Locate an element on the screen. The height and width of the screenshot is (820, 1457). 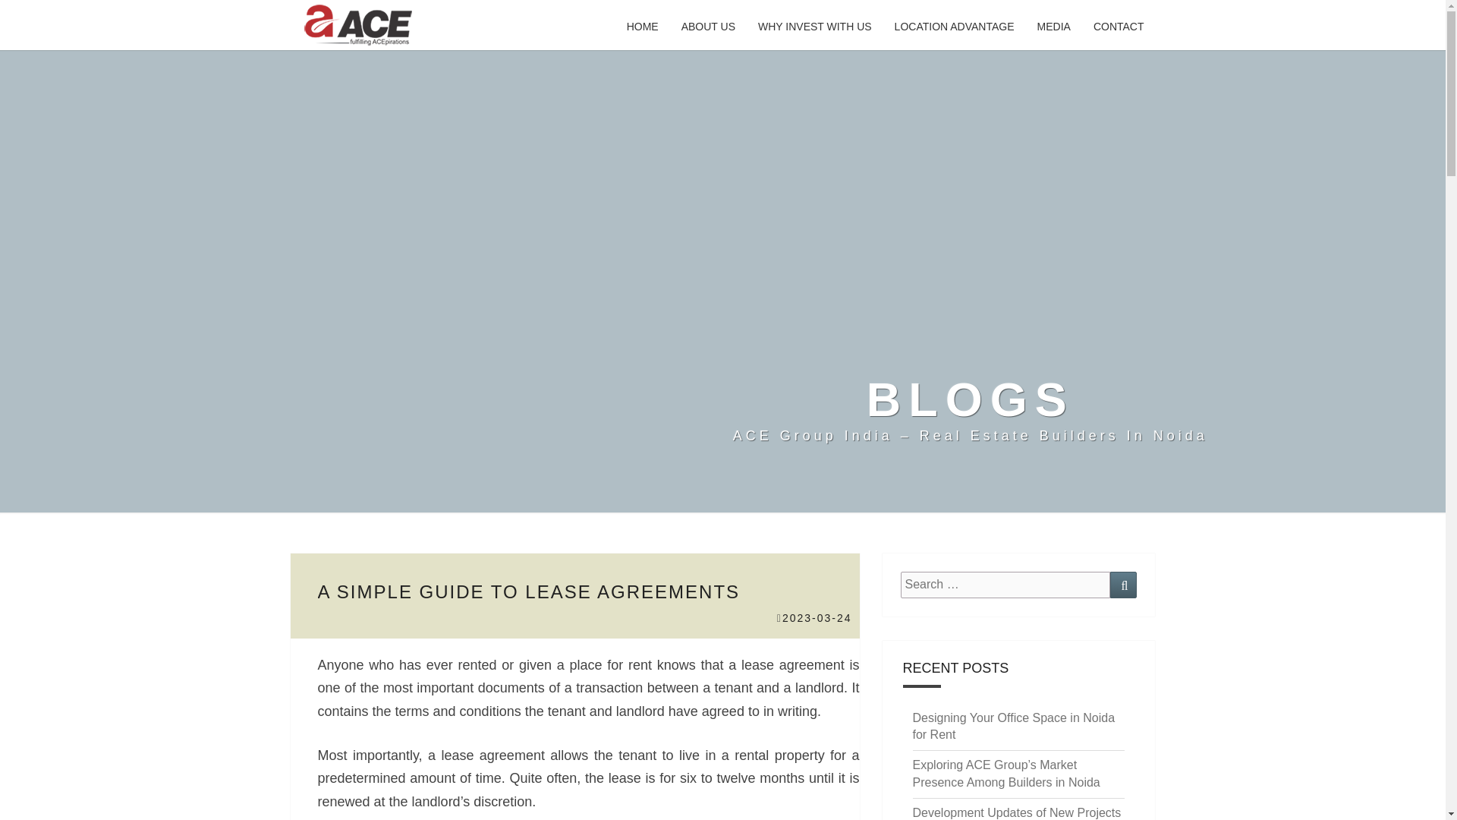
Search is located at coordinates (1123, 585).